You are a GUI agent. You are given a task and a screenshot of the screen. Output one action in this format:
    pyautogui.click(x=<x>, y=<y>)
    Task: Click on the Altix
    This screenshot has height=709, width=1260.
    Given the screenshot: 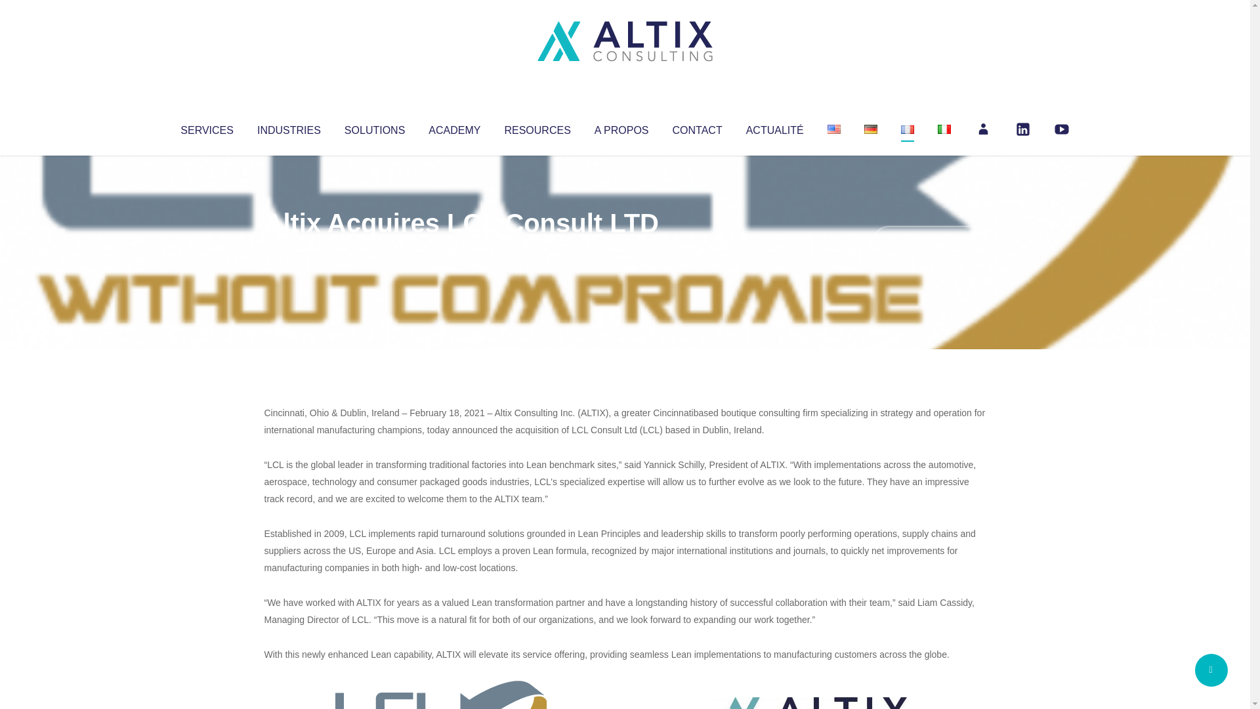 What is the action you would take?
    pyautogui.click(x=289, y=249)
    